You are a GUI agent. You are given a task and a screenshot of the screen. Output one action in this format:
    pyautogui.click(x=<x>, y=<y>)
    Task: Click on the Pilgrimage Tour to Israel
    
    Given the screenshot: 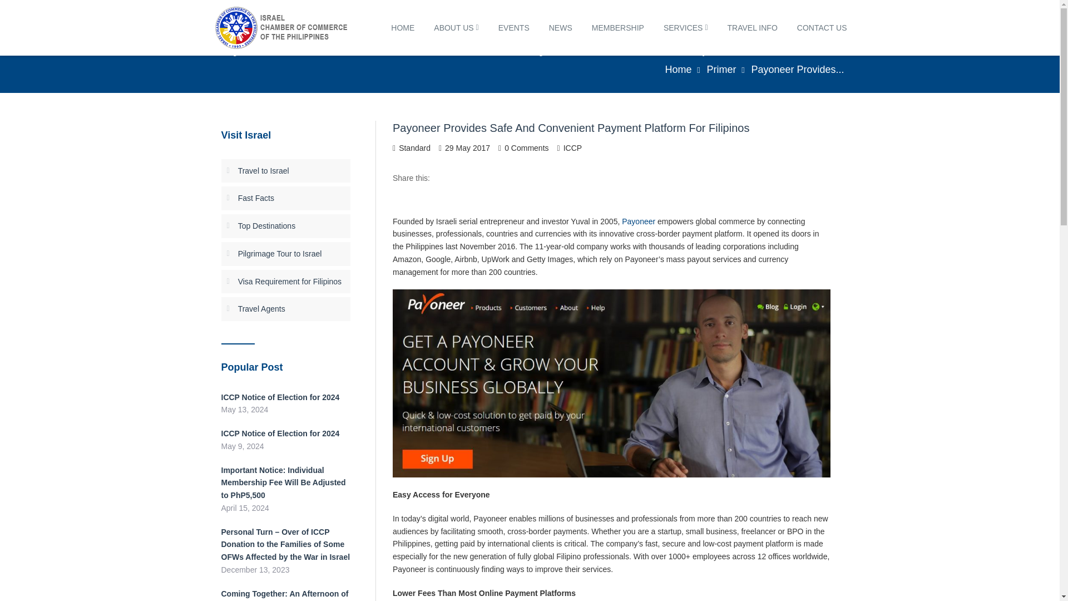 What is the action you would take?
    pyautogui.click(x=280, y=254)
    